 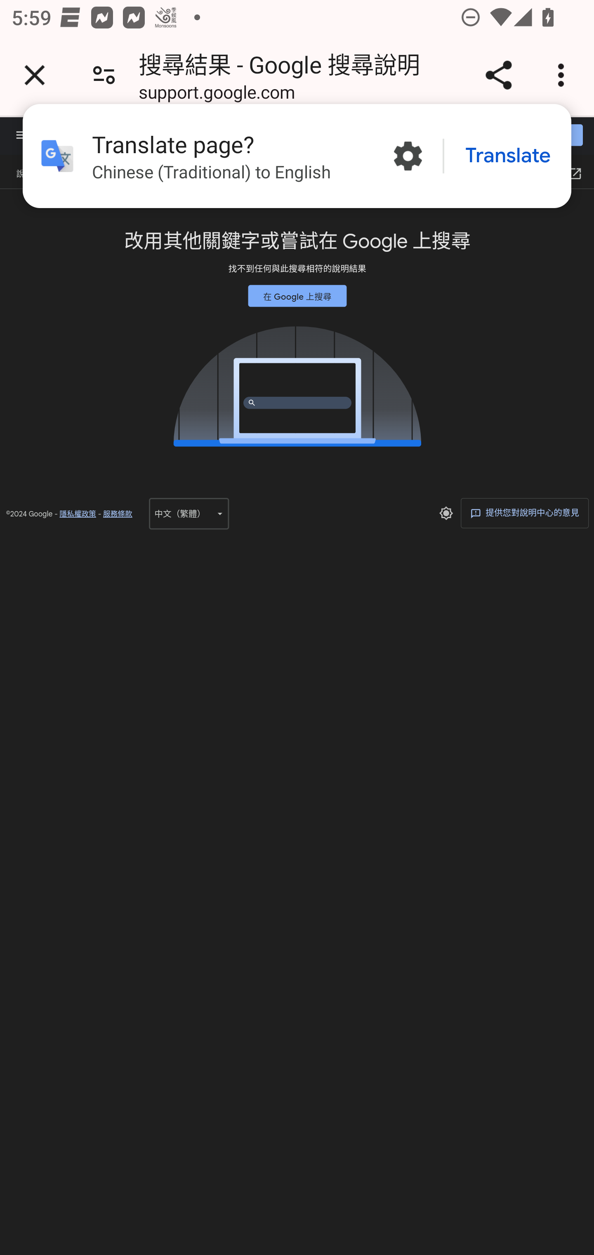 What do you see at coordinates (78, 514) in the screenshot?
I see `隱私權政策` at bounding box center [78, 514].